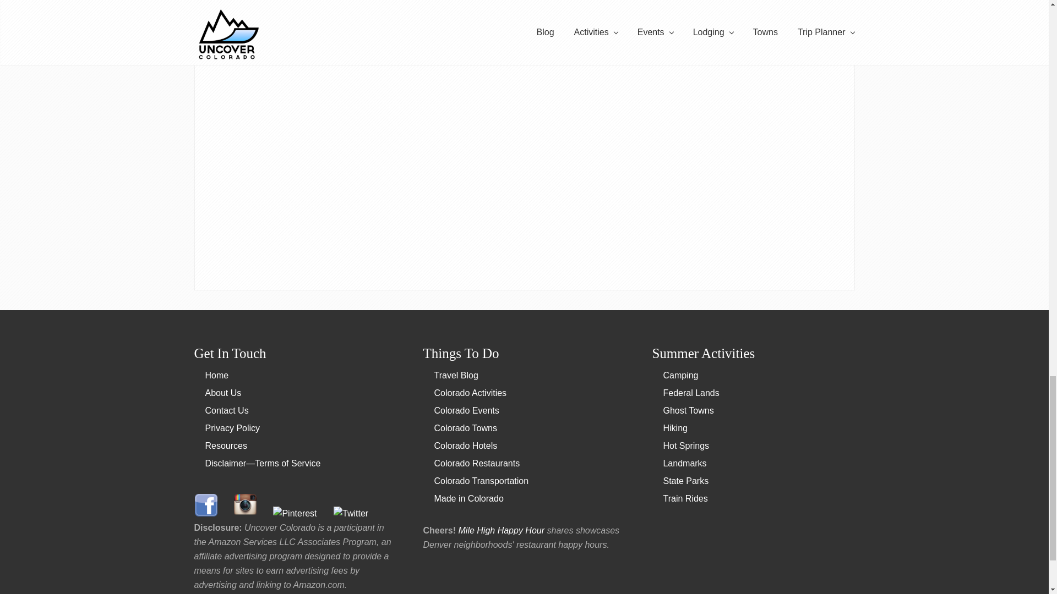 The image size is (1057, 594). I want to click on Colorado Travel Guide, so click(216, 375).